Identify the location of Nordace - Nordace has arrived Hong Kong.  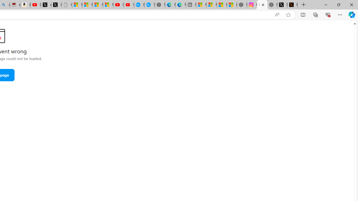
(160, 5).